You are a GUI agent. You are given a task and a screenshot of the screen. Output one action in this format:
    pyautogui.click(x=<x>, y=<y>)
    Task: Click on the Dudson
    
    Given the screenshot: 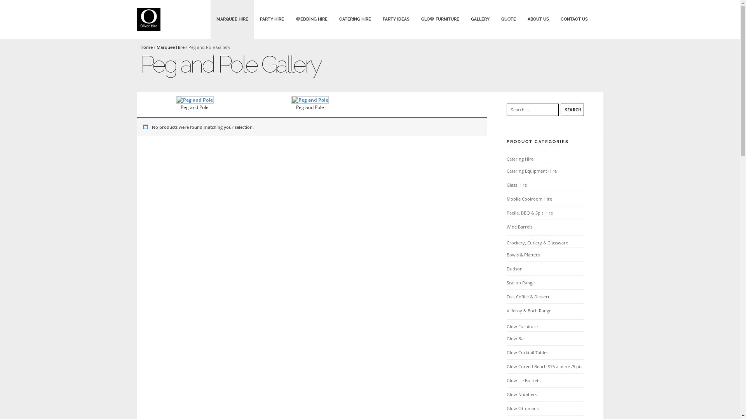 What is the action you would take?
    pyautogui.click(x=514, y=268)
    